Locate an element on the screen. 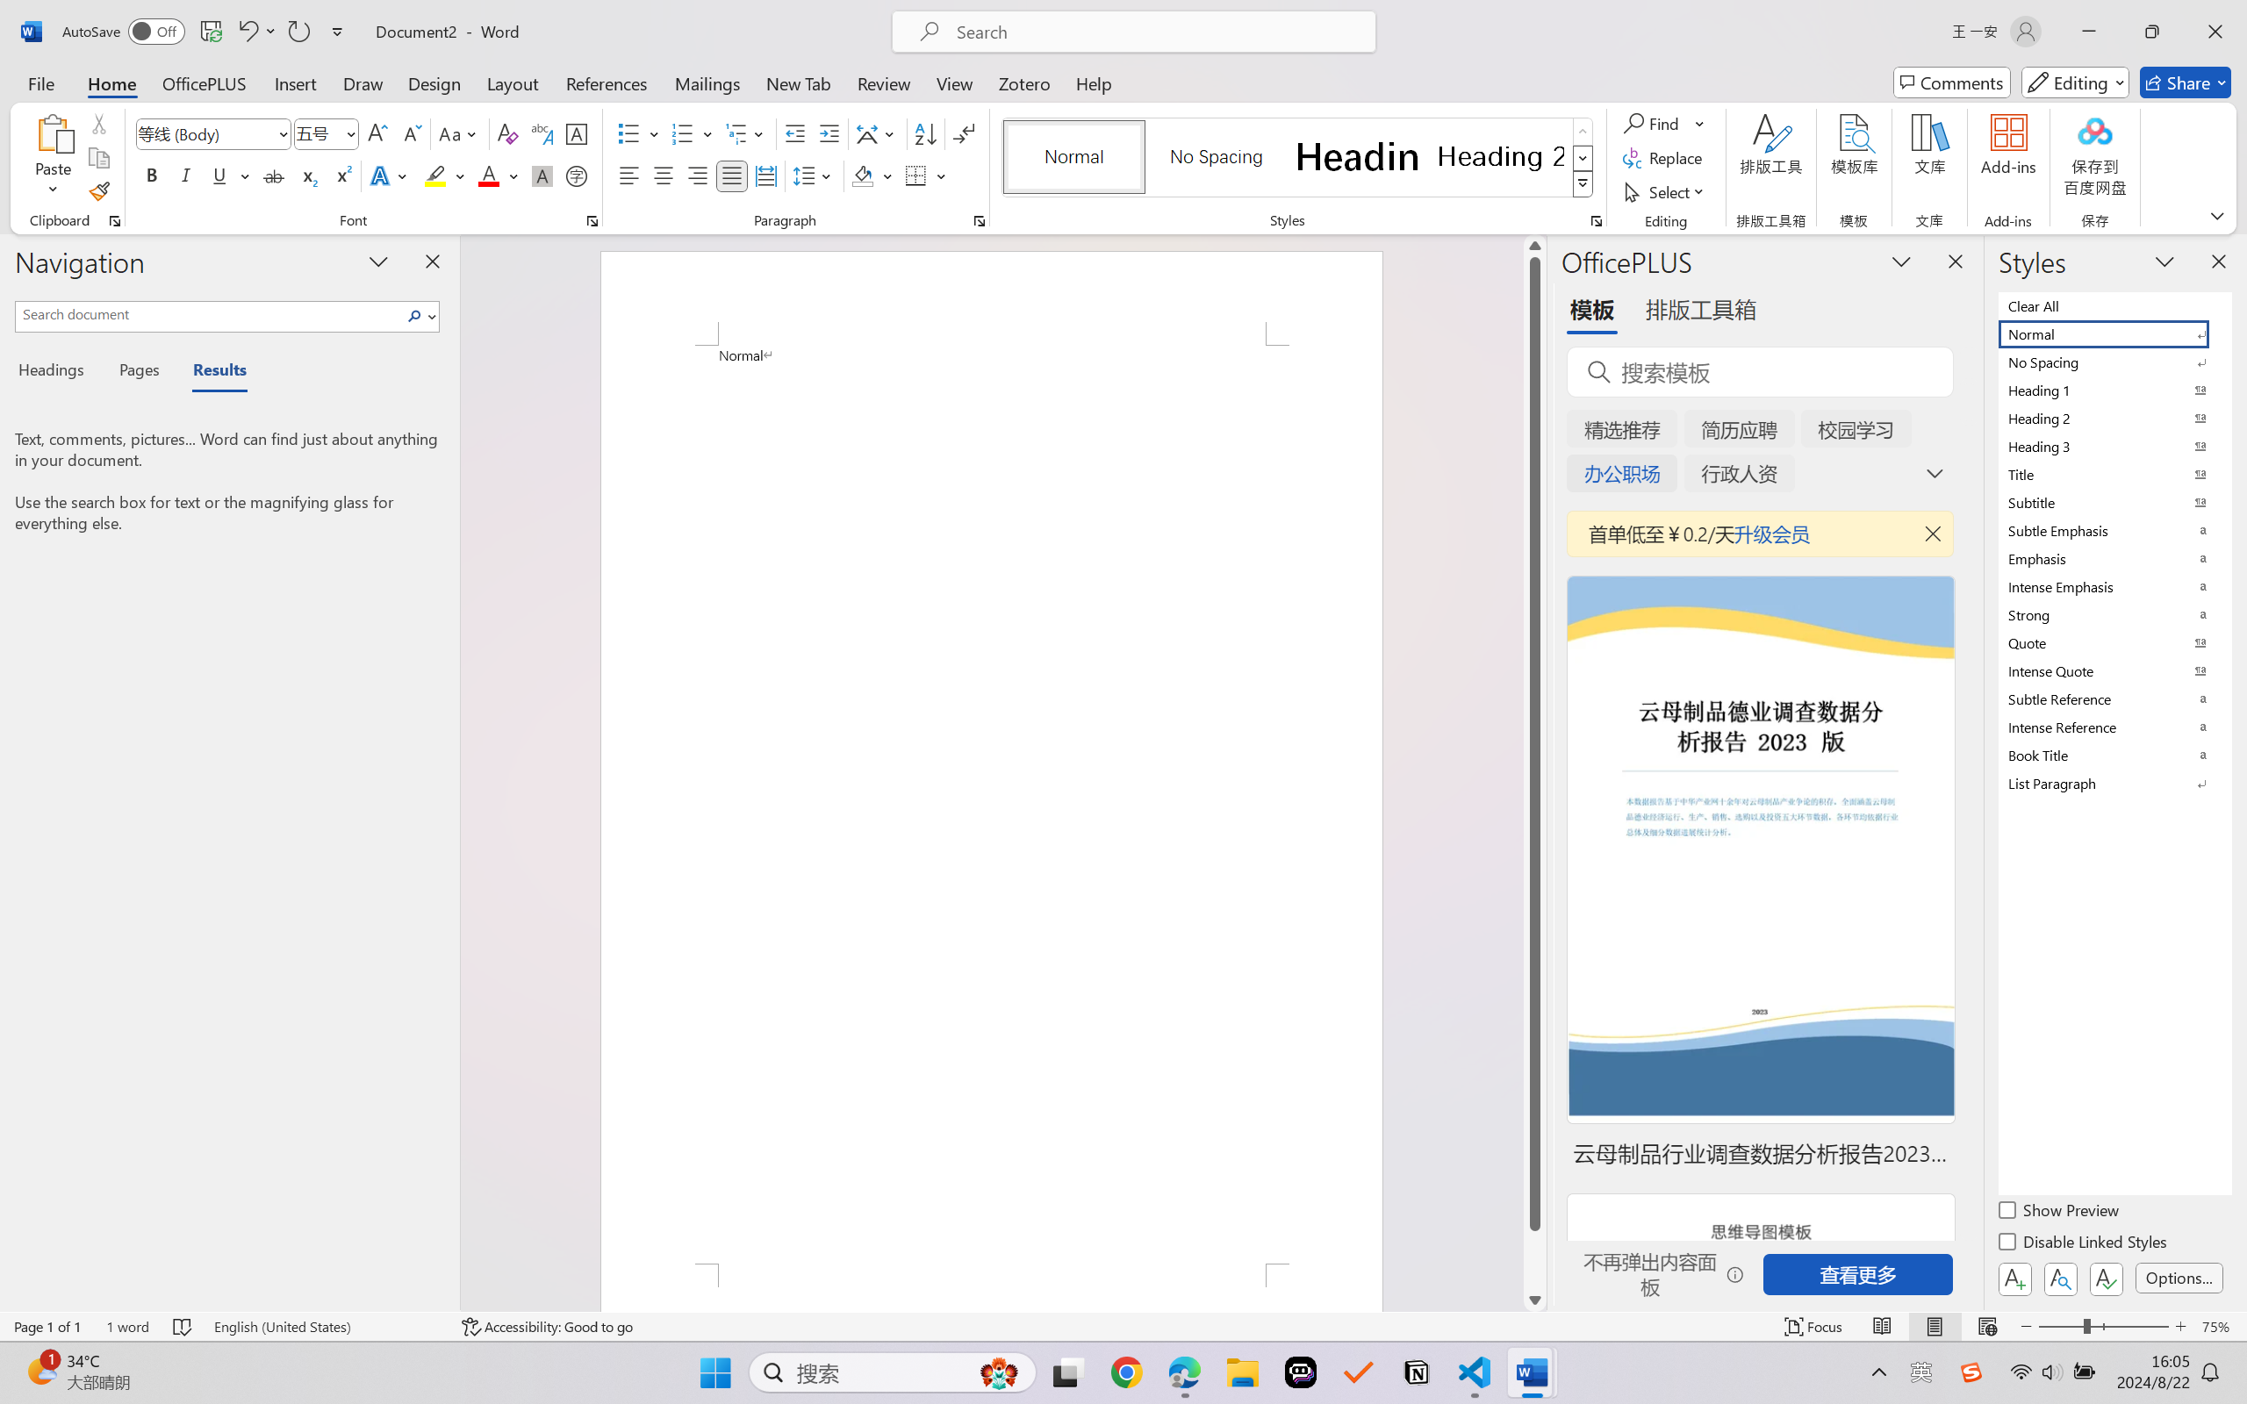 Image resolution: width=2247 pixels, height=1404 pixels. Select is located at coordinates (1667, 191).